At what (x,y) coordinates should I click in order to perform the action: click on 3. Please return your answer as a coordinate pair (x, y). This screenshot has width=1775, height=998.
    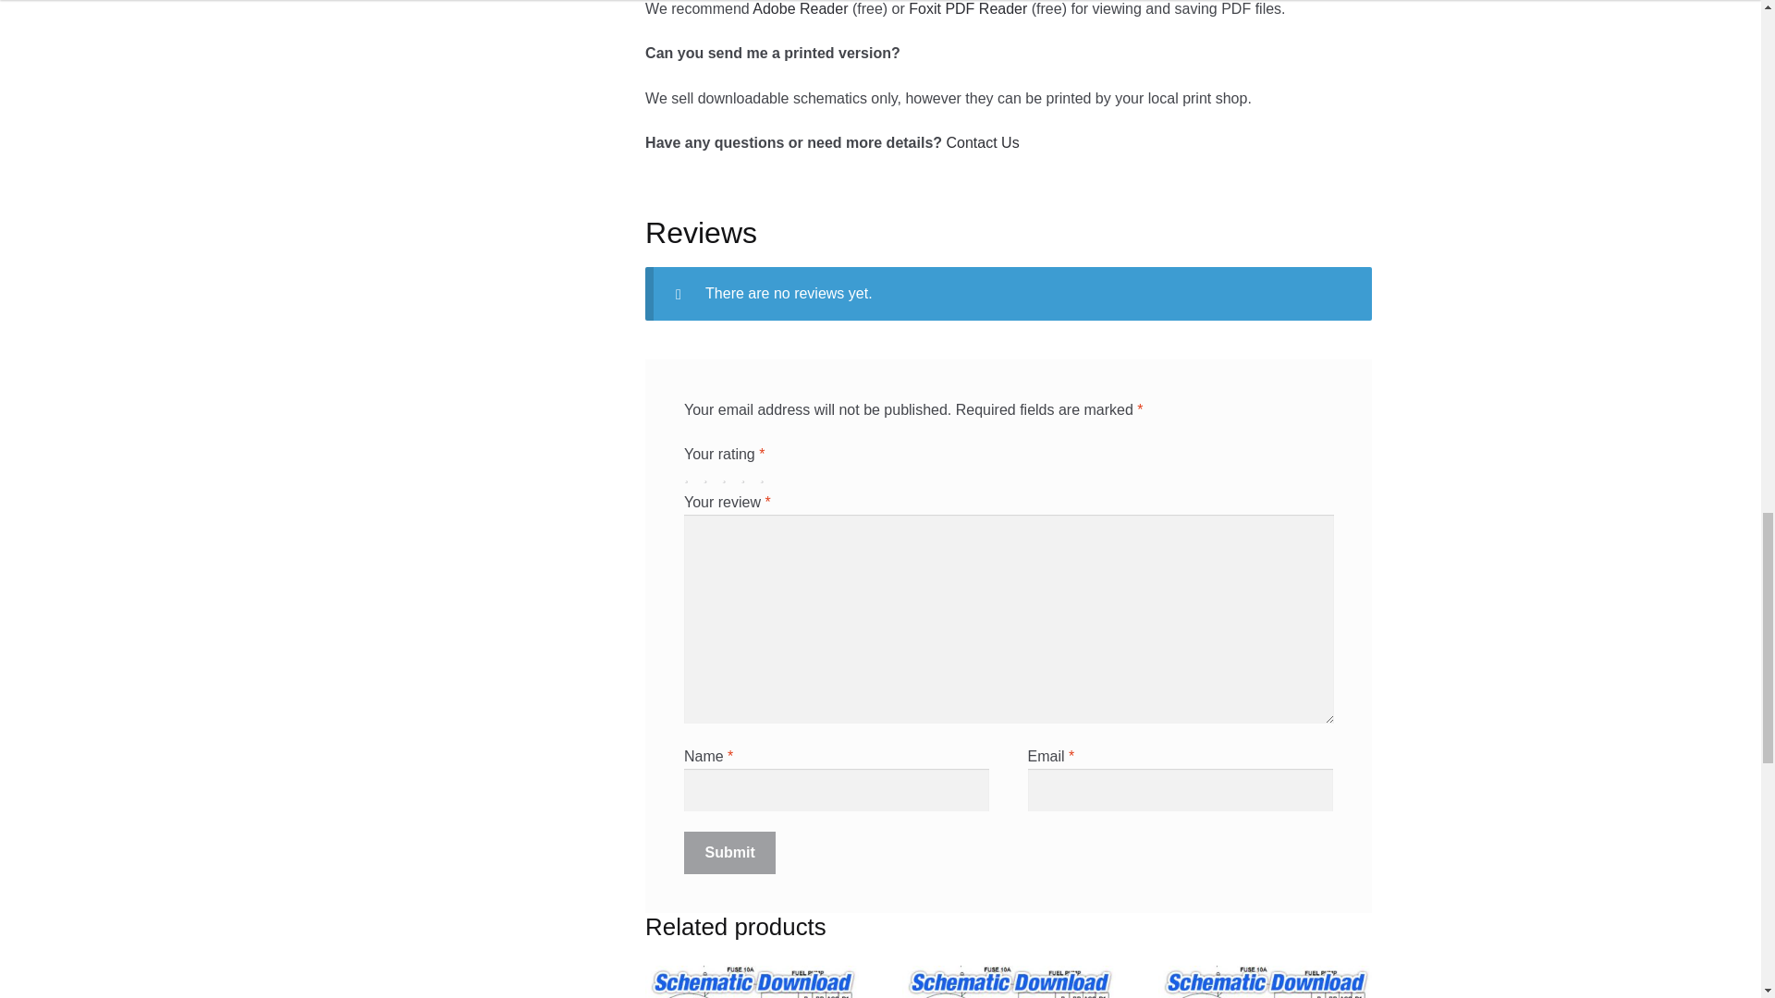
    Looking at the image, I should click on (728, 475).